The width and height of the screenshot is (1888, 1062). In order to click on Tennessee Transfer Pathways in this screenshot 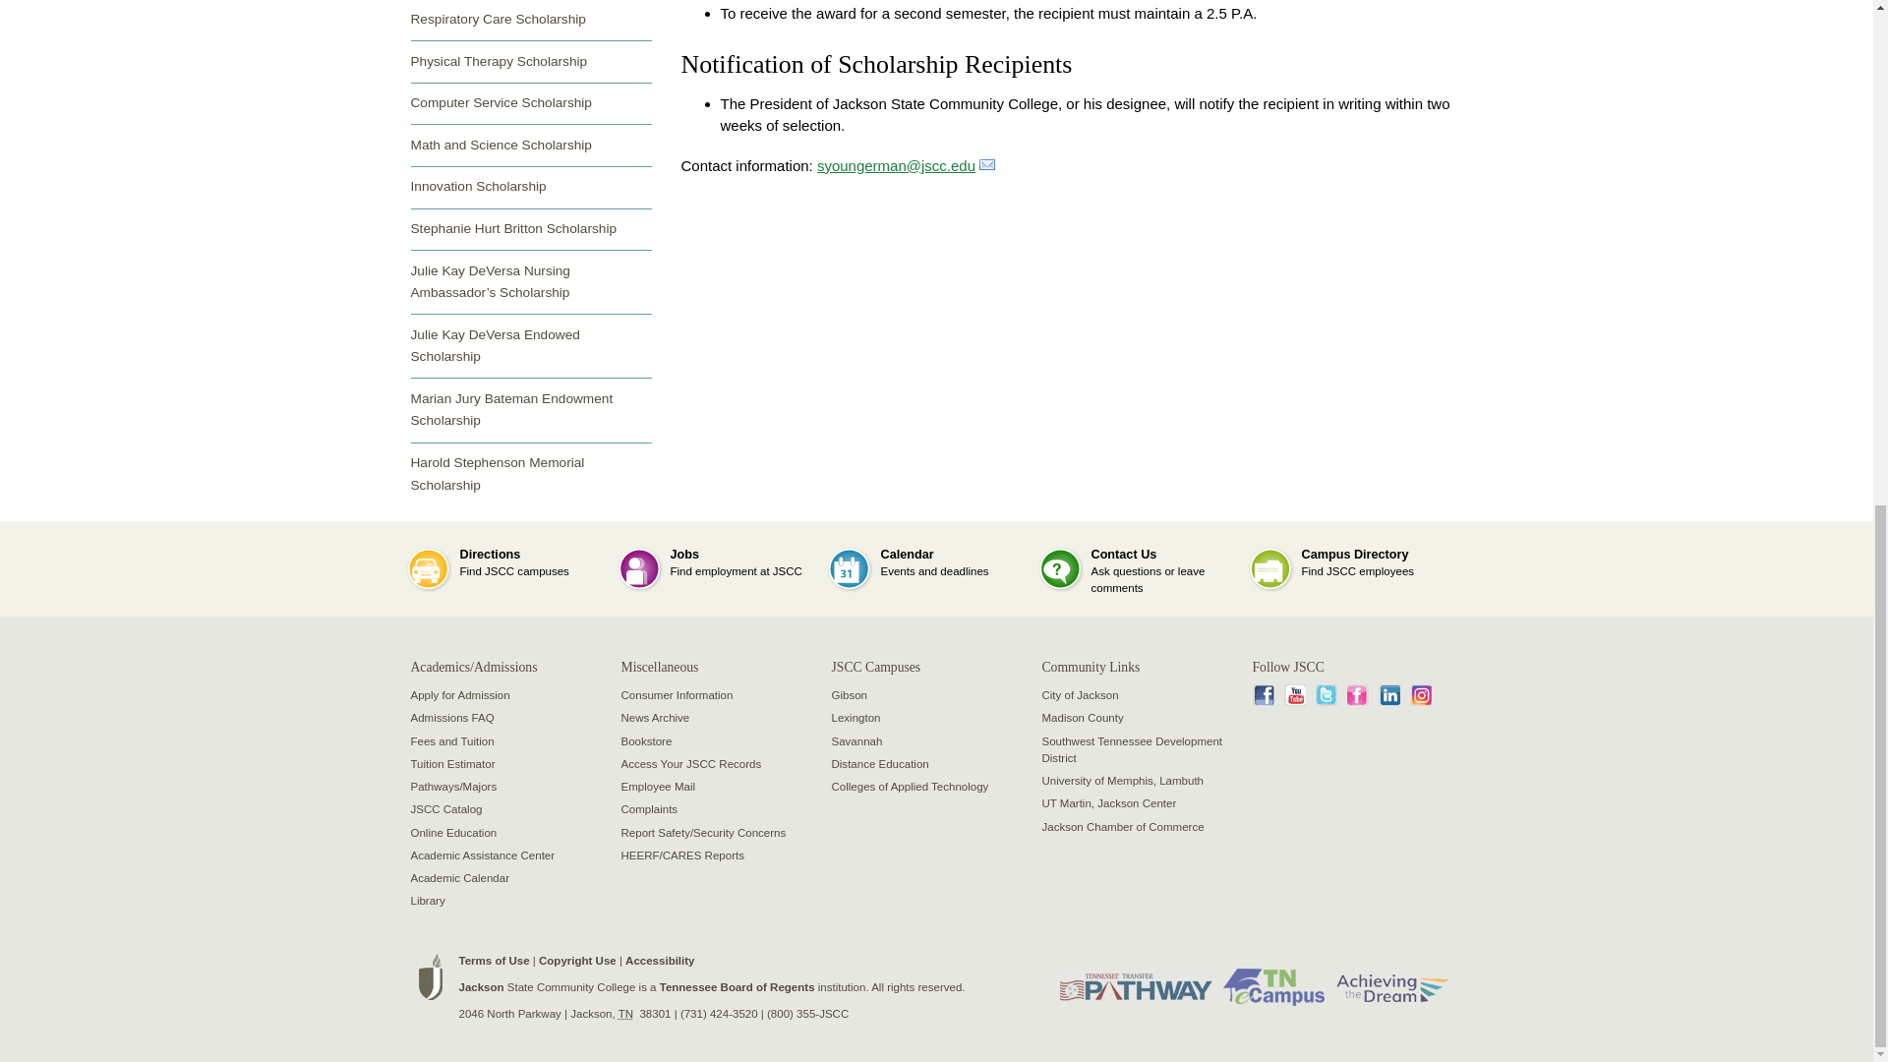, I will do `click(1135, 987)`.